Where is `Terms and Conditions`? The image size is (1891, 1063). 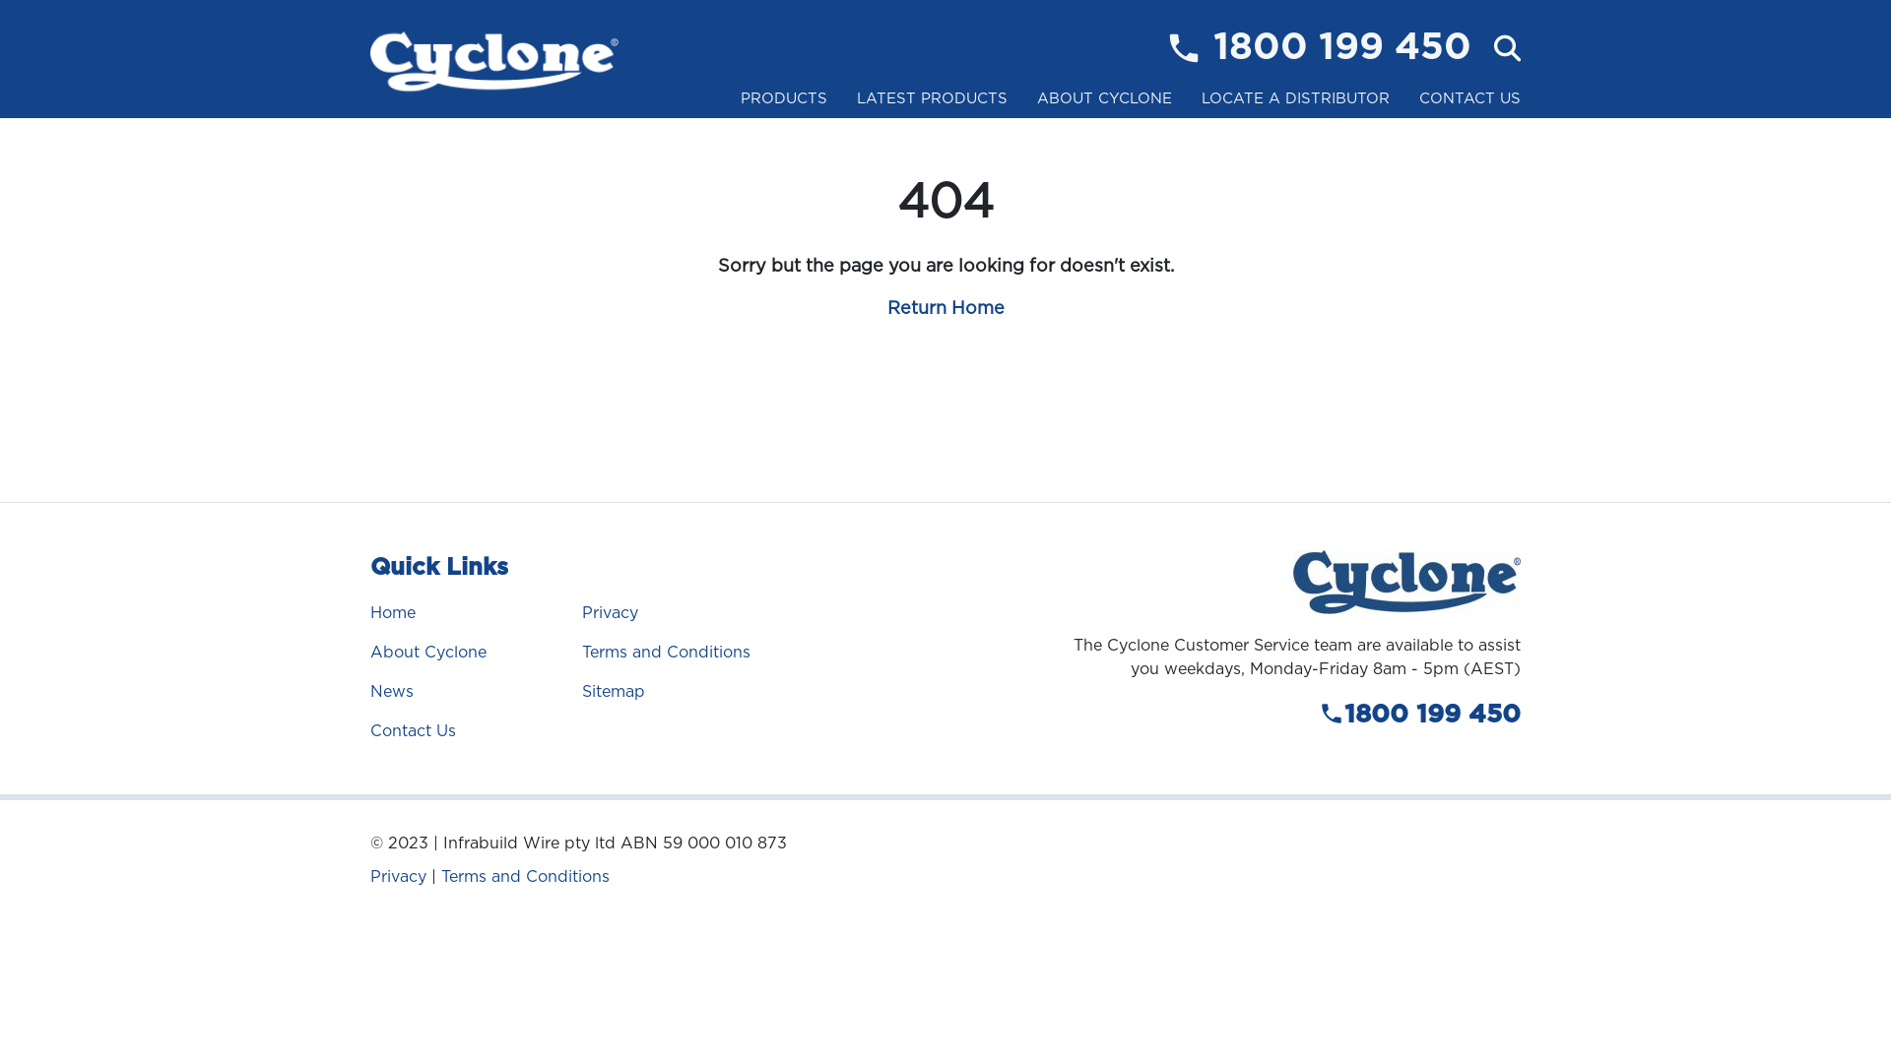
Terms and Conditions is located at coordinates (666, 652).